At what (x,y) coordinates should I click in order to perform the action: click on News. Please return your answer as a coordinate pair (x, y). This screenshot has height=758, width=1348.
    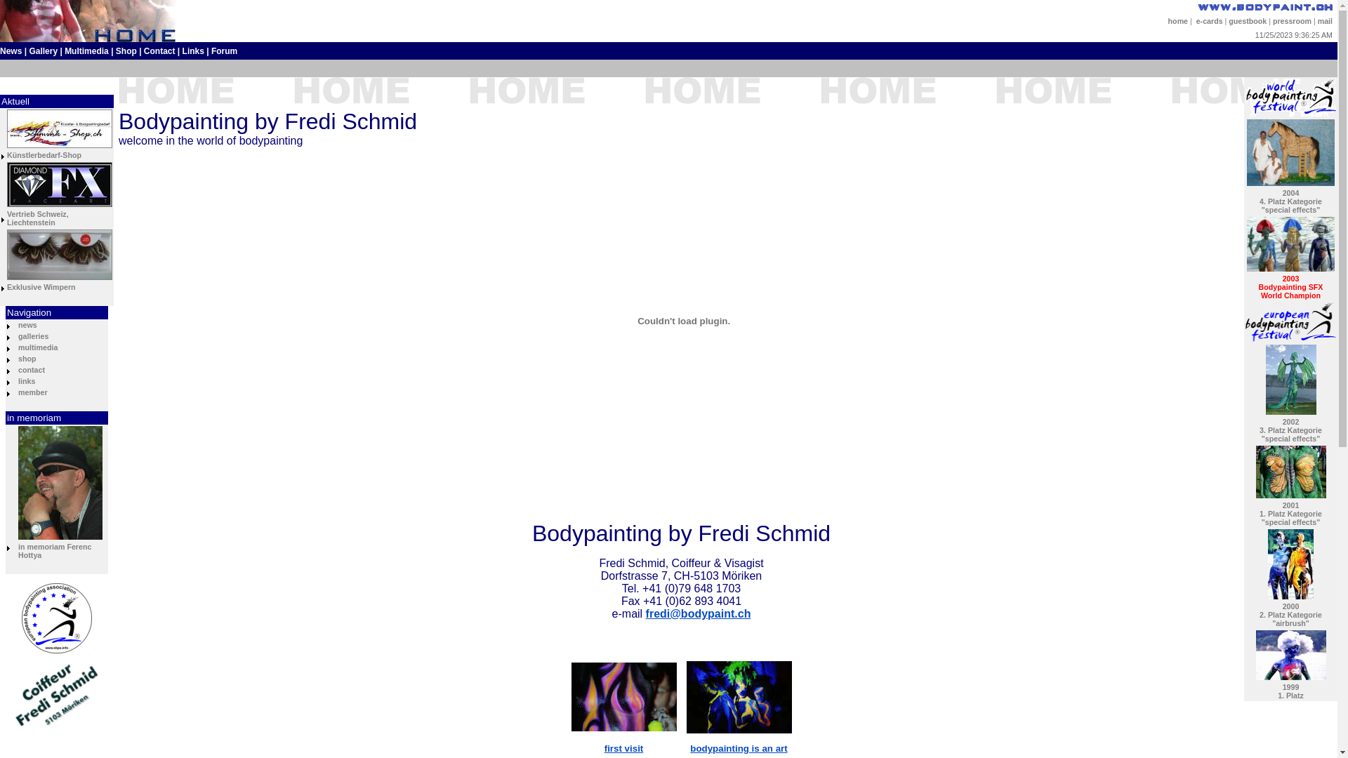
    Looking at the image, I should click on (11, 51).